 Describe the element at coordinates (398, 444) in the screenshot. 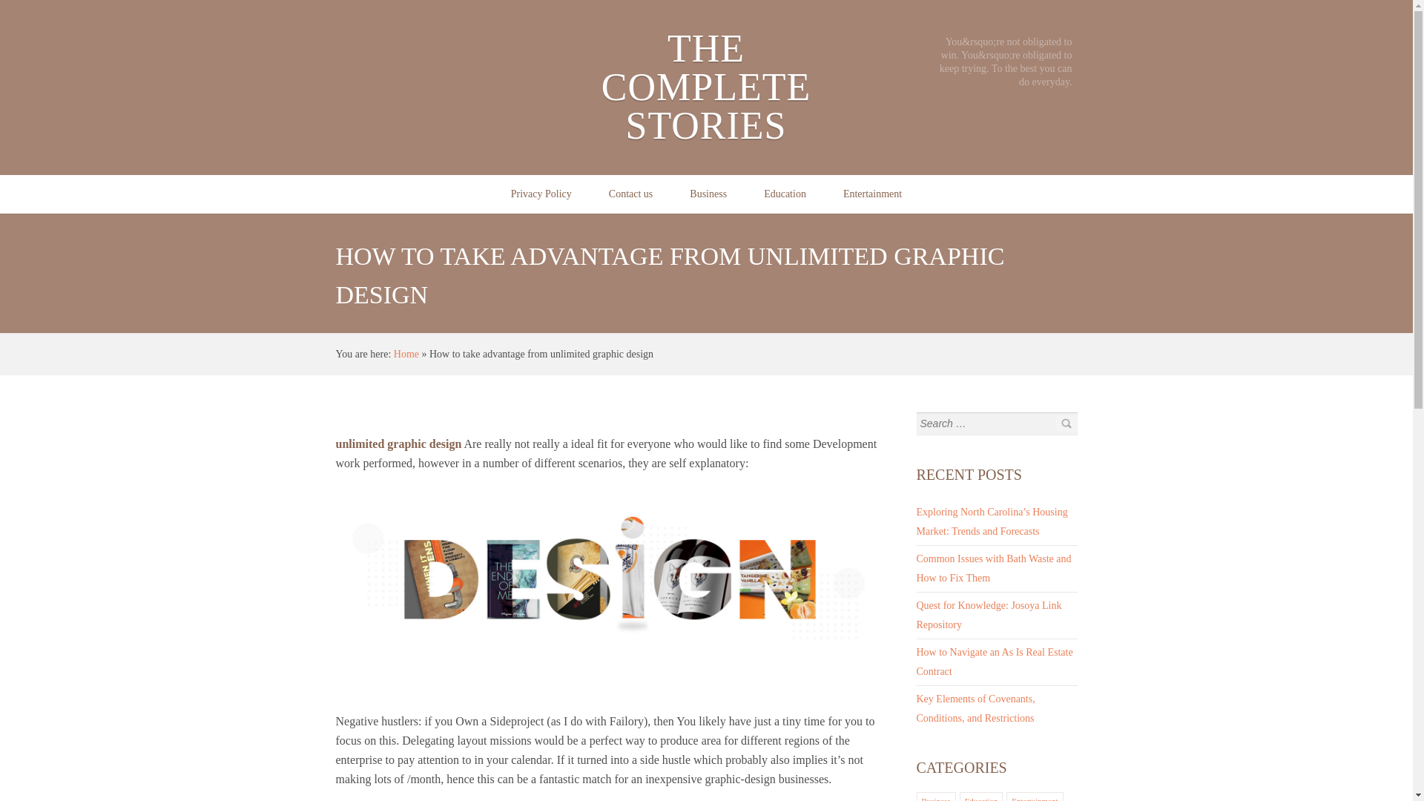

I see `unlimited graphic design` at that location.